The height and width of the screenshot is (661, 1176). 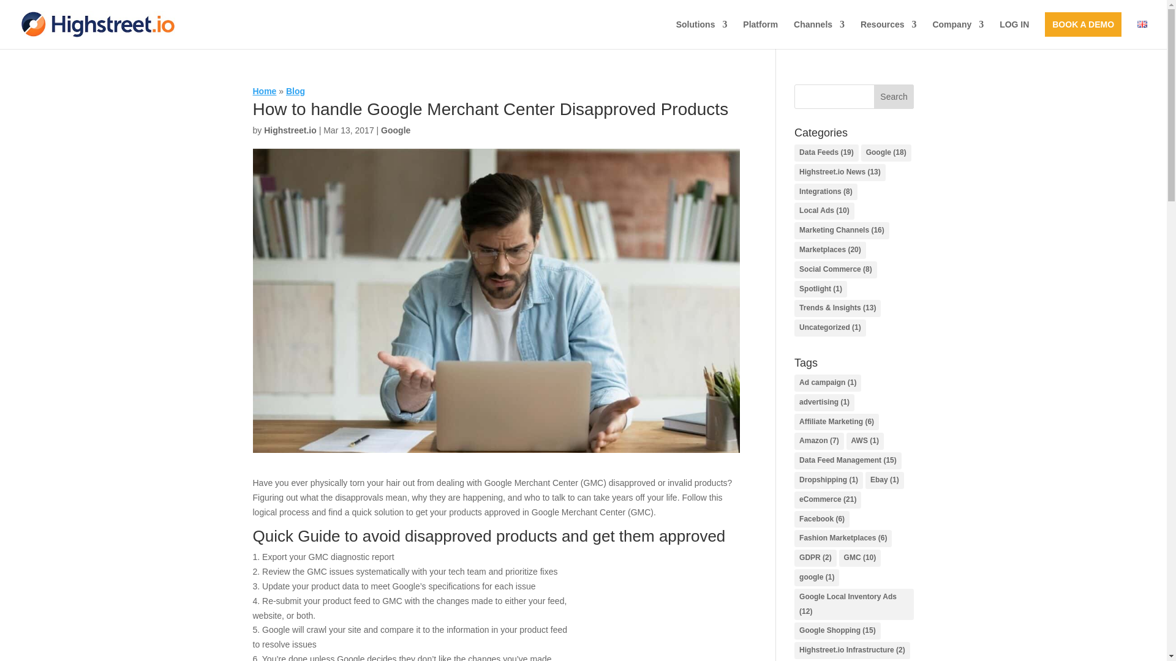 What do you see at coordinates (295, 91) in the screenshot?
I see `Blog` at bounding box center [295, 91].